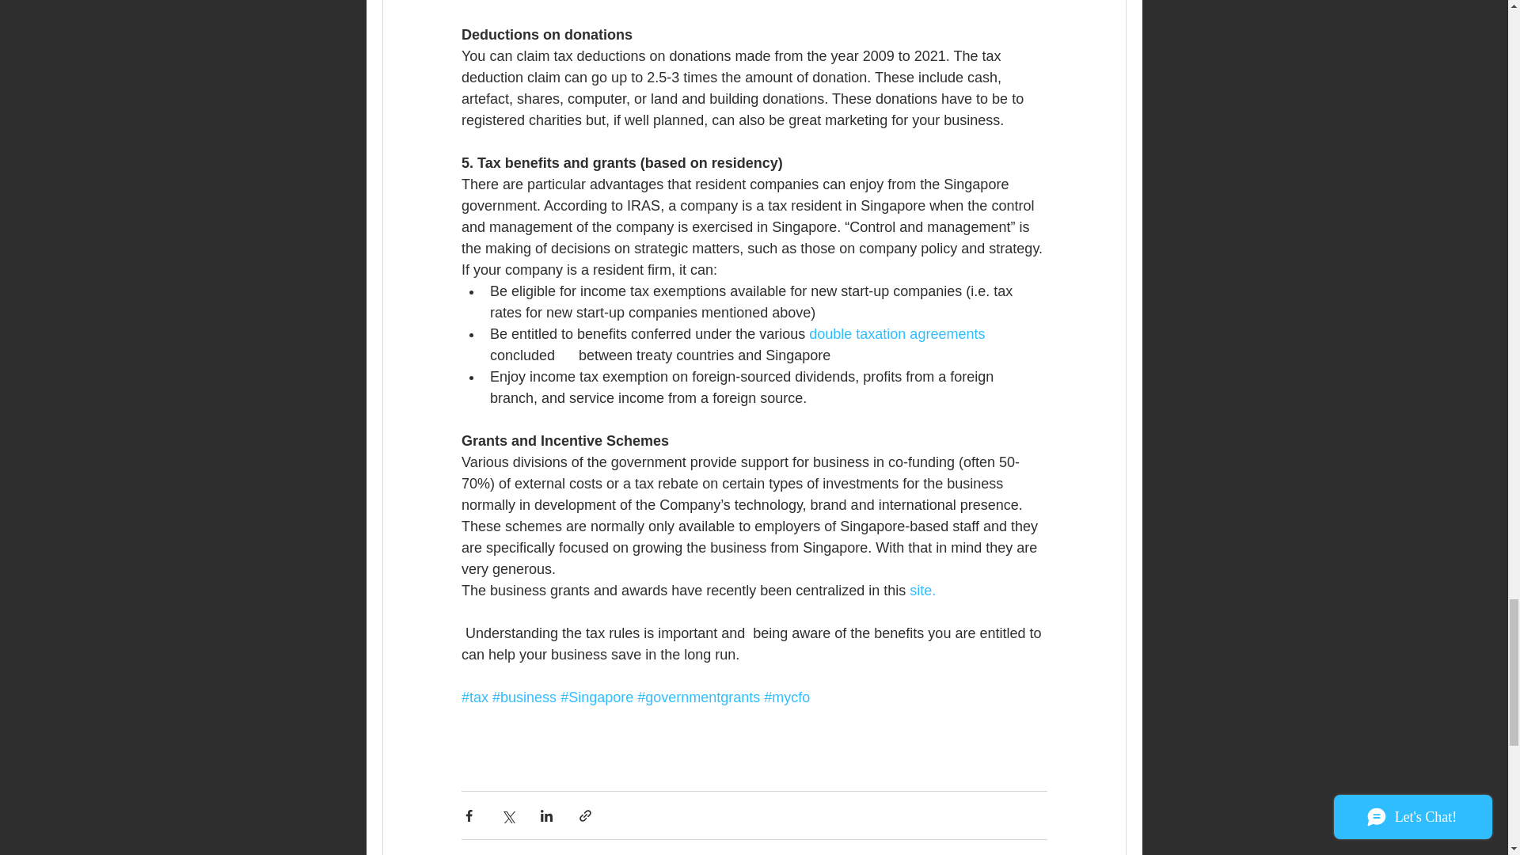  Describe the element at coordinates (922, 591) in the screenshot. I see `site.` at that location.